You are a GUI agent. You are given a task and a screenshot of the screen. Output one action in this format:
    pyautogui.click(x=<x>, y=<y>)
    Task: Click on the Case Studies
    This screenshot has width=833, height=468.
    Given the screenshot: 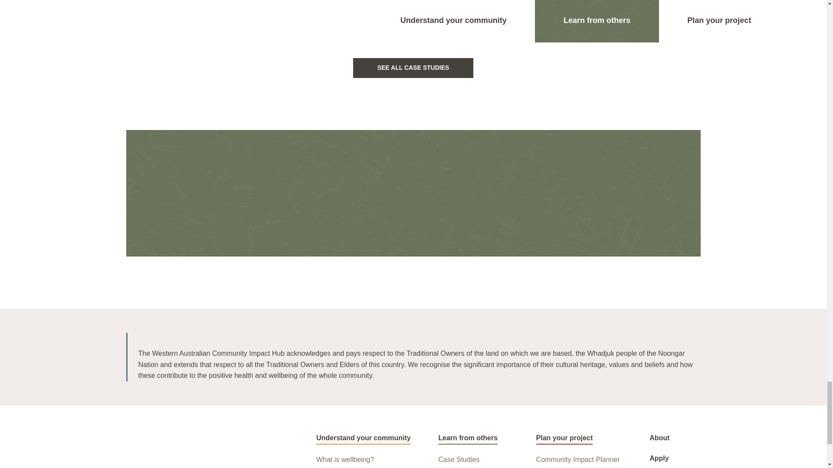 What is the action you would take?
    pyautogui.click(x=459, y=459)
    